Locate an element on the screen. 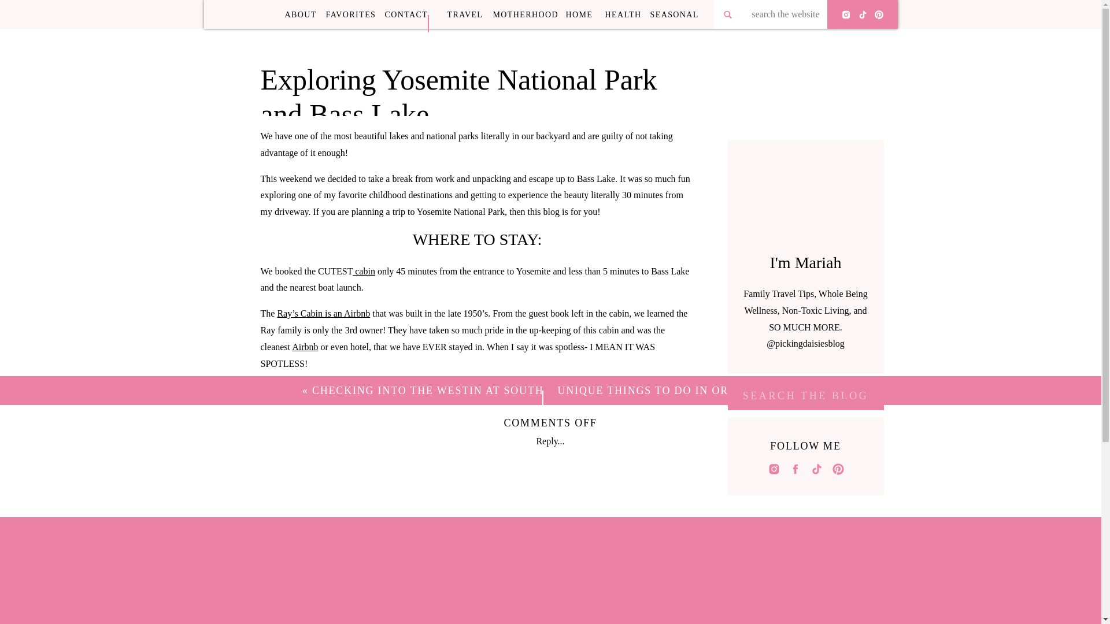 The image size is (1110, 624). SEASONAL is located at coordinates (674, 14).